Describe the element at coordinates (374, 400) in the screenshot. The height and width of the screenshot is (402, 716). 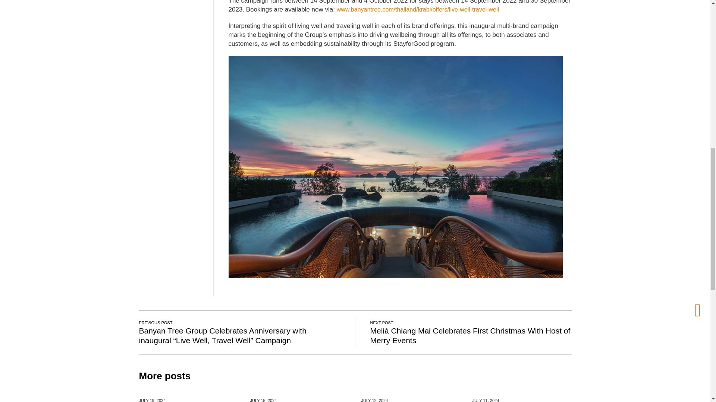
I see `July 12, 2024` at that location.